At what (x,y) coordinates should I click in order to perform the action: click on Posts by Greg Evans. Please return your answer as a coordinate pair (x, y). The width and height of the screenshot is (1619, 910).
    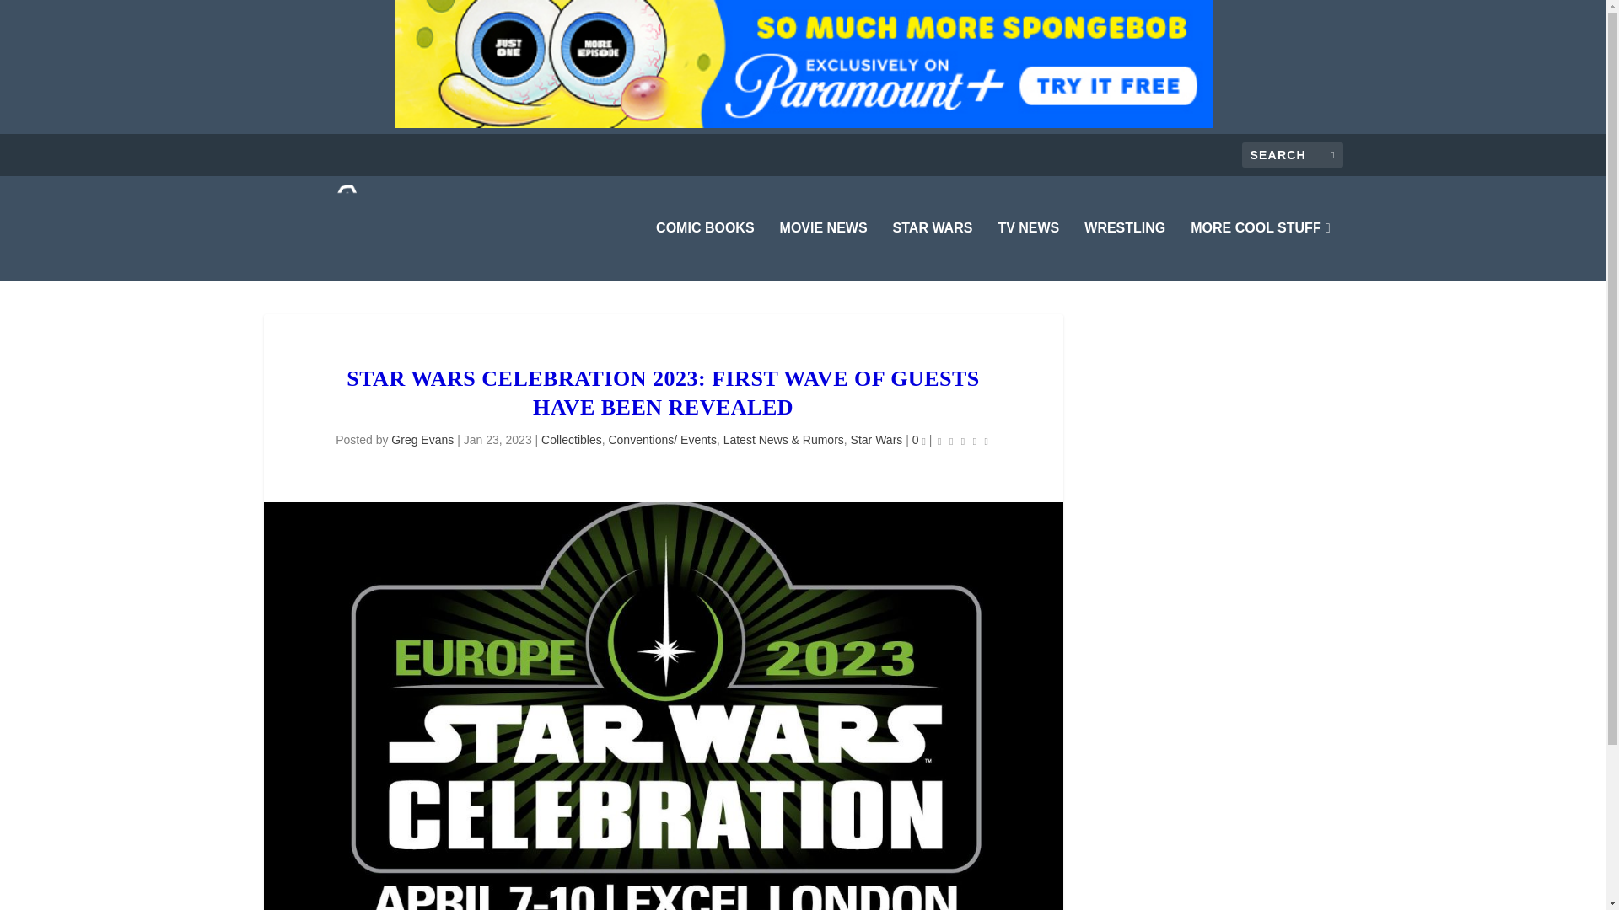
    Looking at the image, I should click on (422, 440).